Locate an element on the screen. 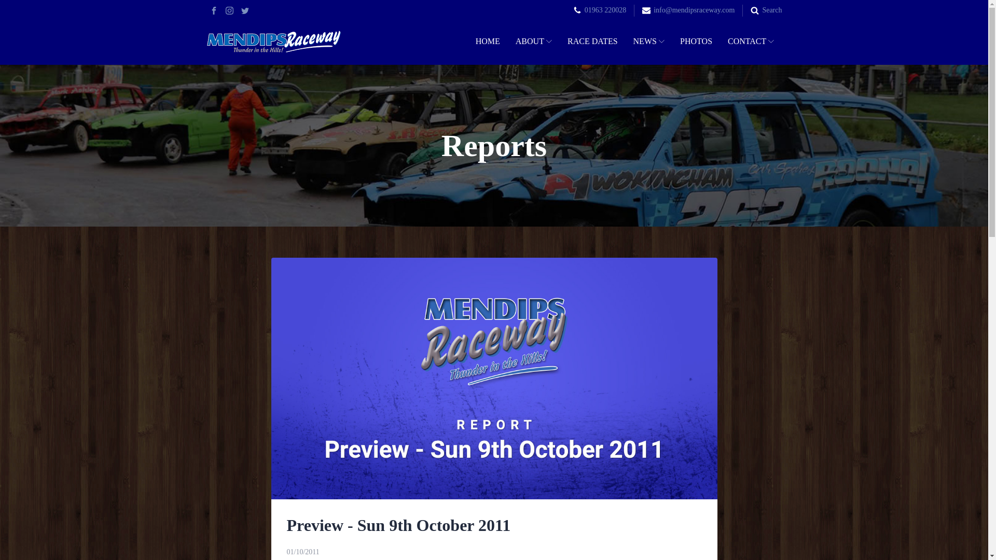  RACE DATES is located at coordinates (592, 41).